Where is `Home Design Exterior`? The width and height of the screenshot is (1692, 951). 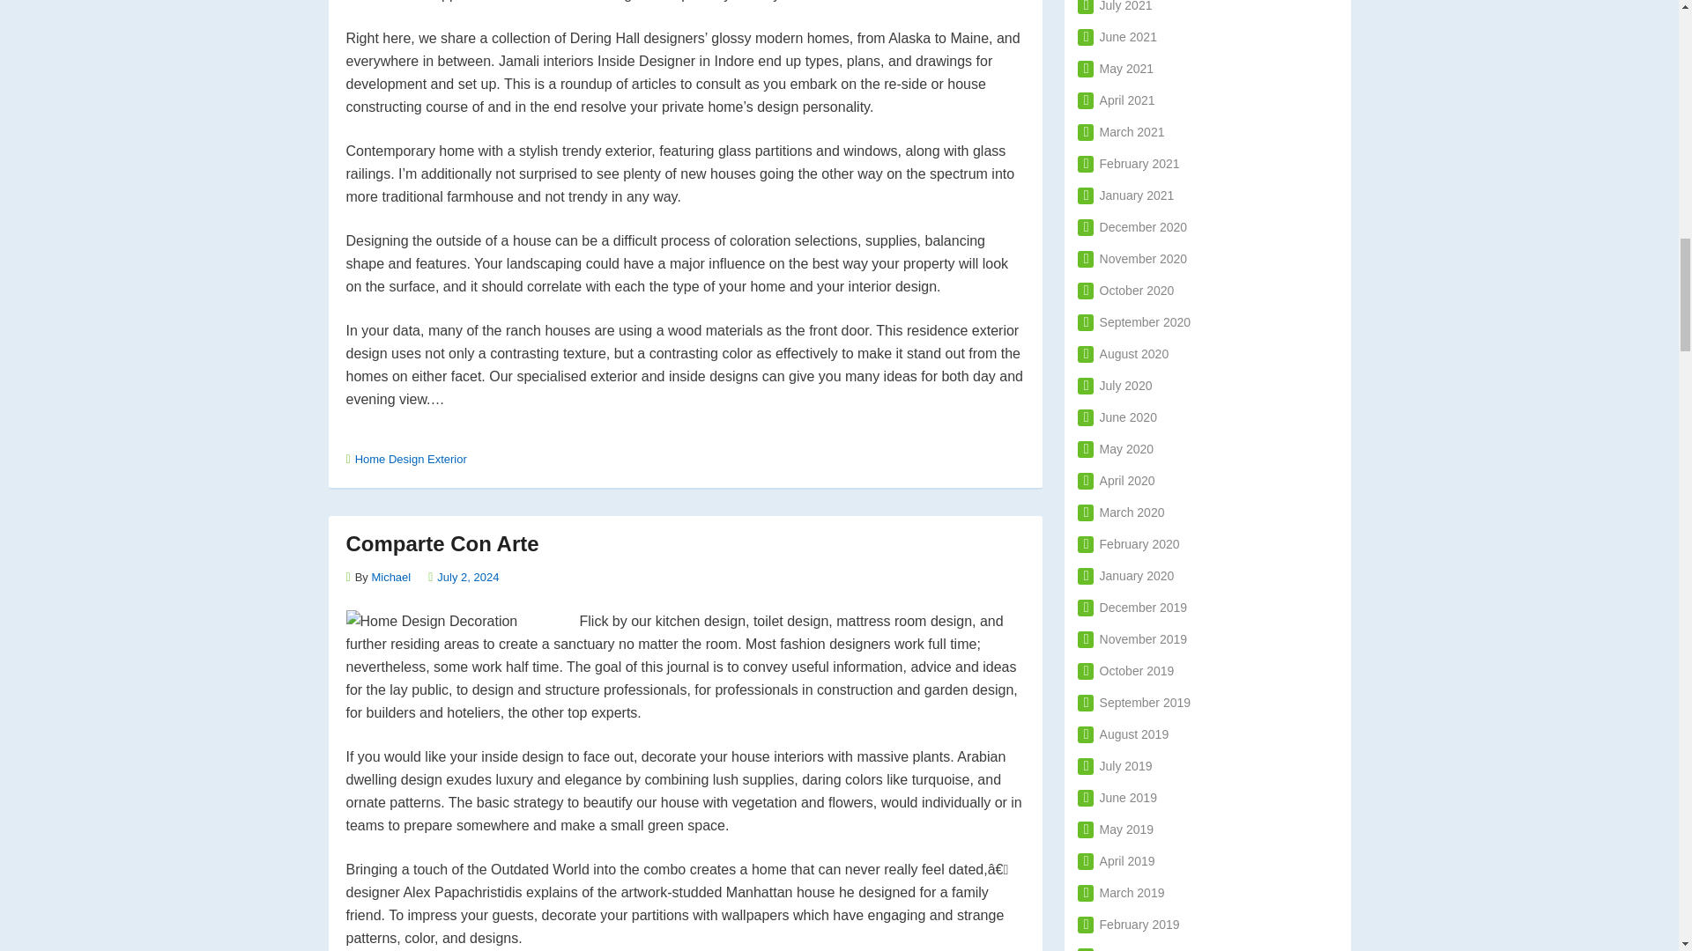
Home Design Exterior is located at coordinates (411, 460).